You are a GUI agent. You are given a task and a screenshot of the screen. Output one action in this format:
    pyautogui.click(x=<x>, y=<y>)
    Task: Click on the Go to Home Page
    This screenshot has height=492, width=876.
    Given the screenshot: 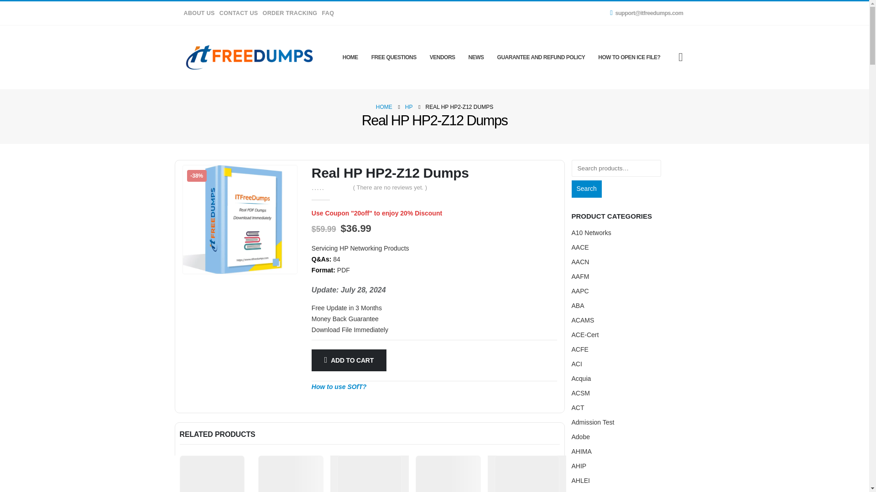 What is the action you would take?
    pyautogui.click(x=384, y=107)
    